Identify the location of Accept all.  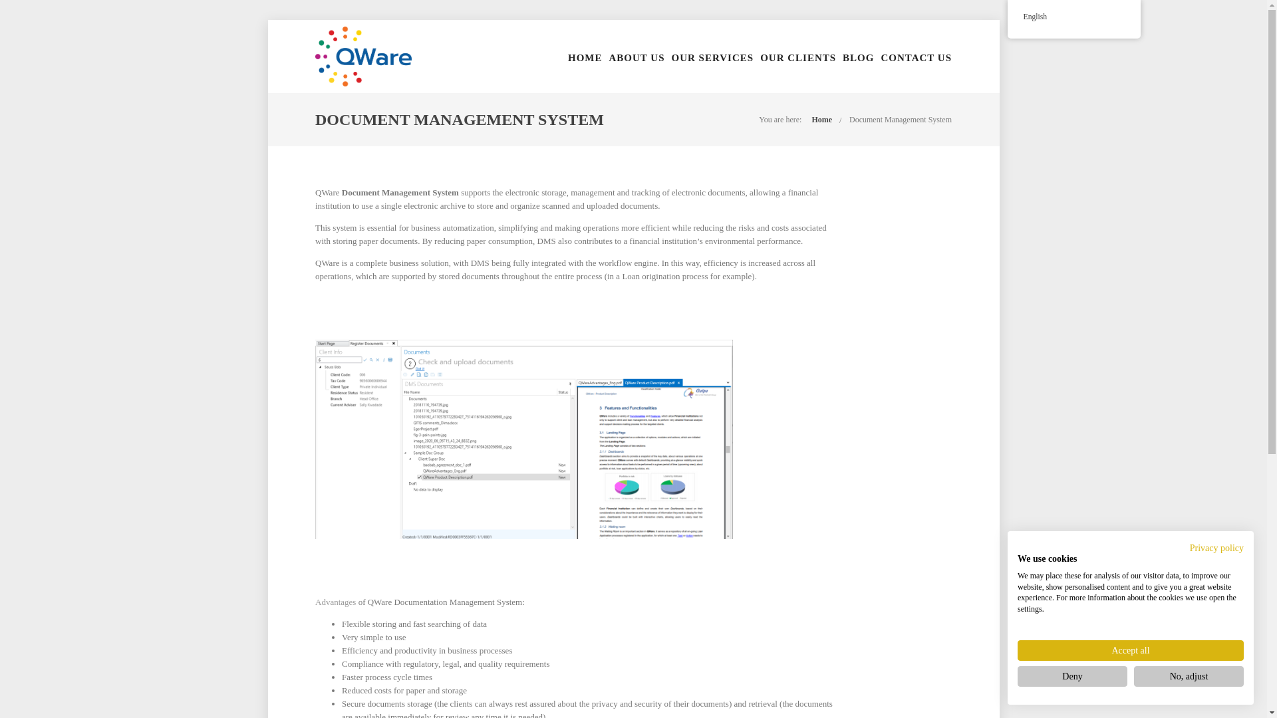
(1131, 650).